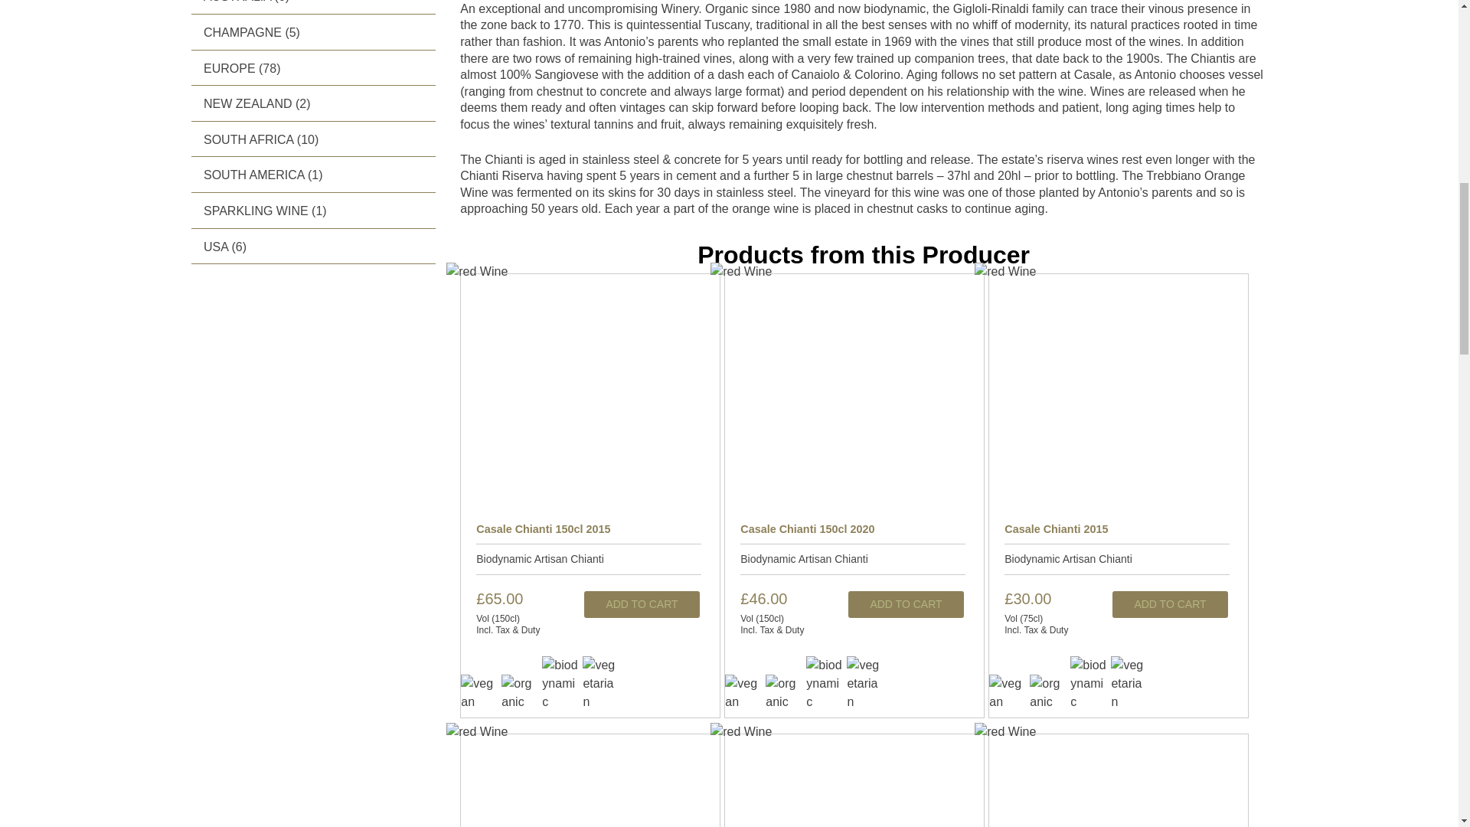 This screenshot has height=827, width=1470. I want to click on EUROPE, so click(230, 69).